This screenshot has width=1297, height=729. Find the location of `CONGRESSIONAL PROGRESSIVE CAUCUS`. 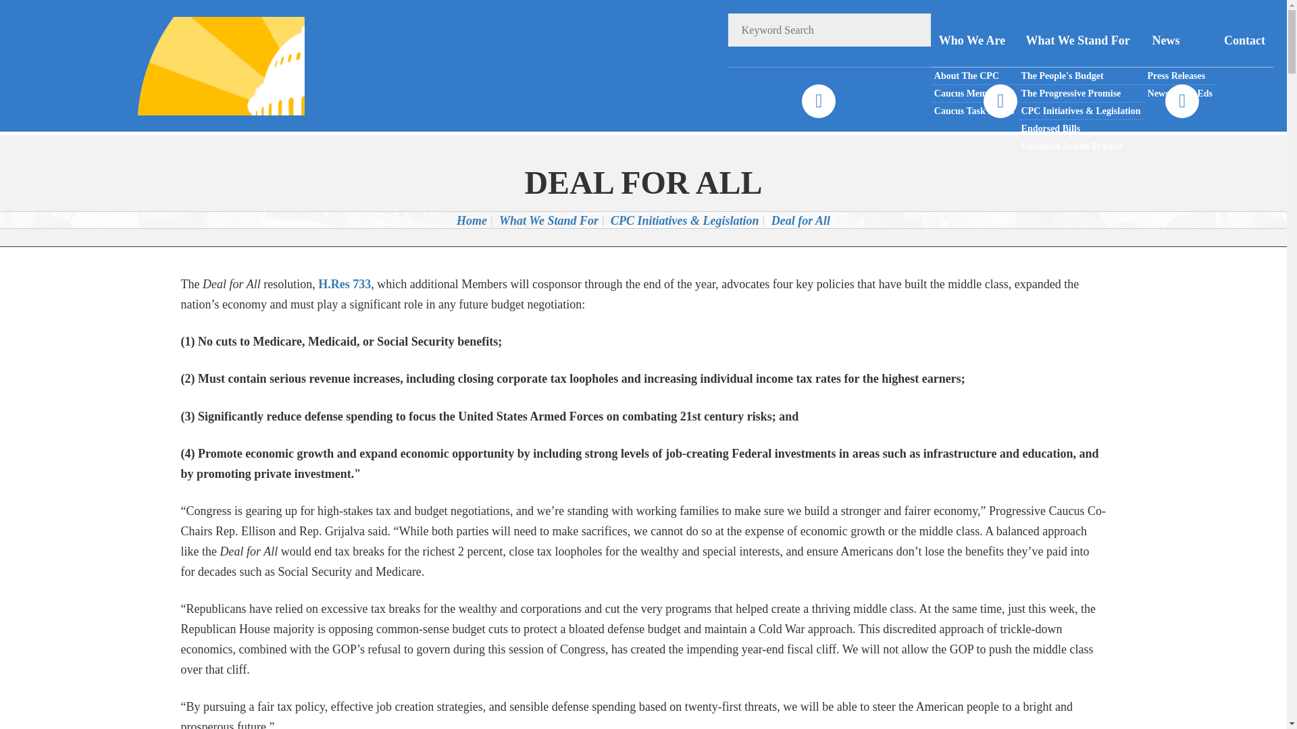

CONGRESSIONAL PROGRESSIVE CAUCUS is located at coordinates (203, 65).